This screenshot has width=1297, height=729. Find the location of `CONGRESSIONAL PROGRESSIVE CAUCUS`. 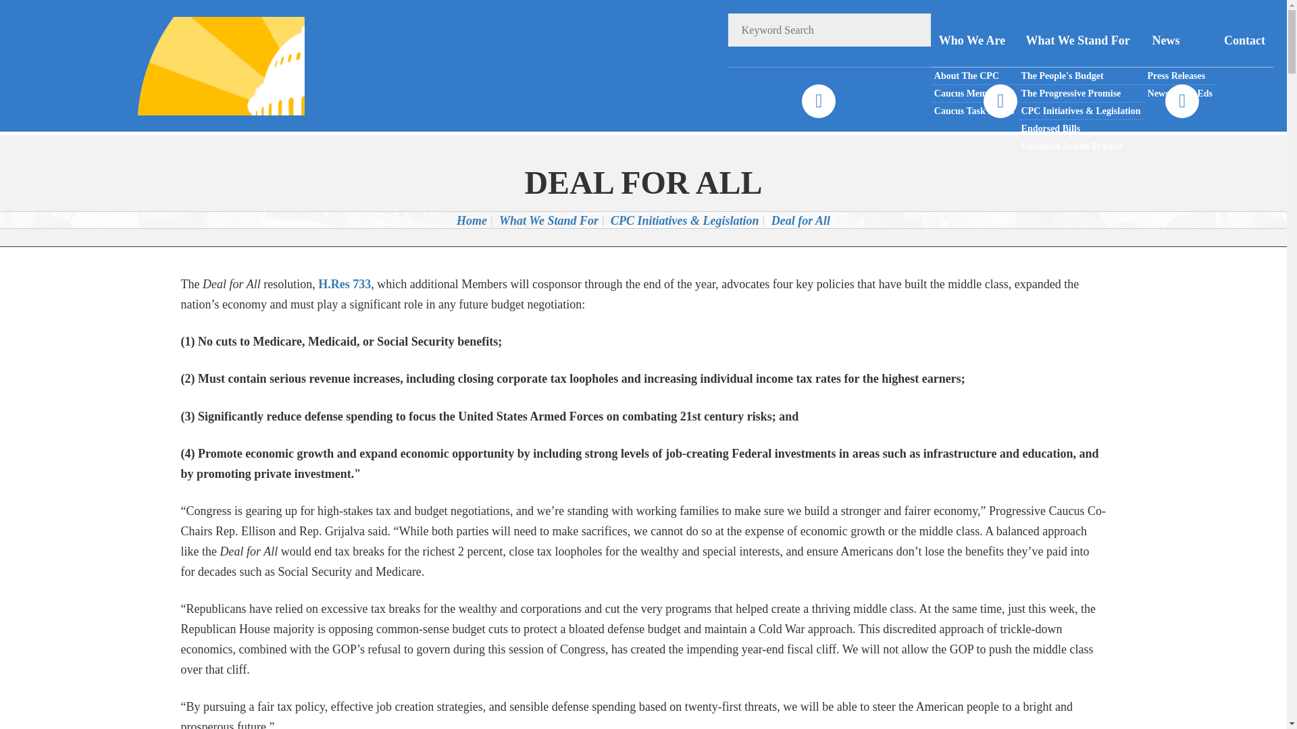

CONGRESSIONAL PROGRESSIVE CAUCUS is located at coordinates (203, 65).